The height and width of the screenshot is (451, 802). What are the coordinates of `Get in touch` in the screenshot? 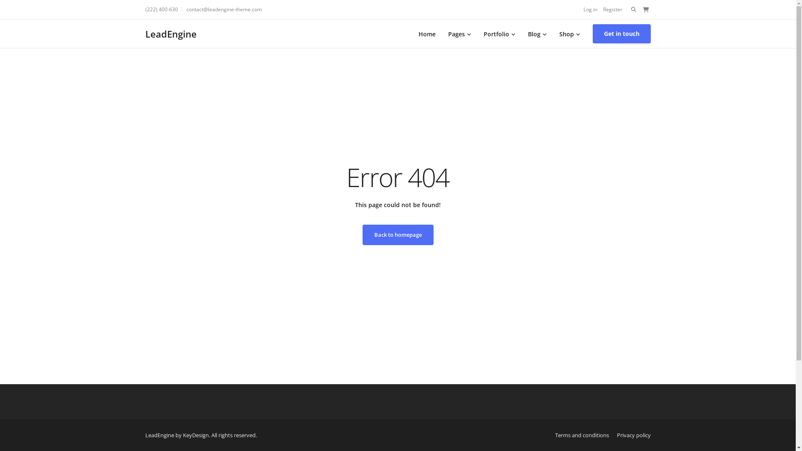 It's located at (622, 34).